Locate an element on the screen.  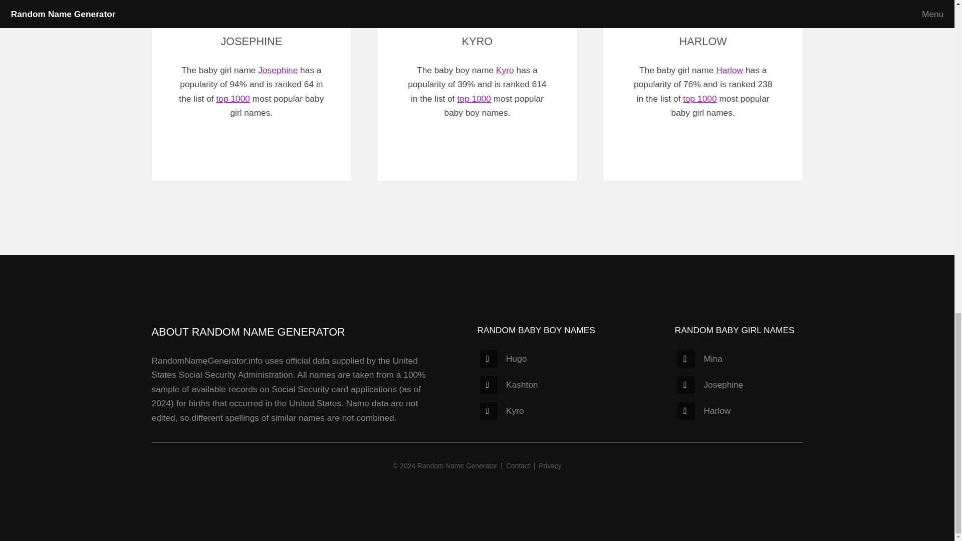
top 1000 is located at coordinates (699, 98).